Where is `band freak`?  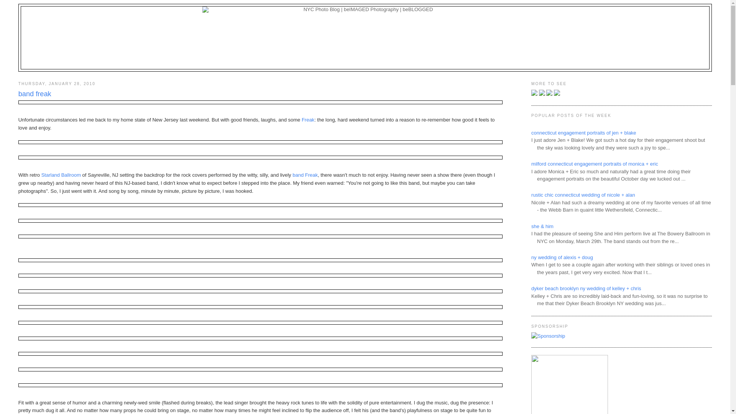
band freak is located at coordinates (261, 94).